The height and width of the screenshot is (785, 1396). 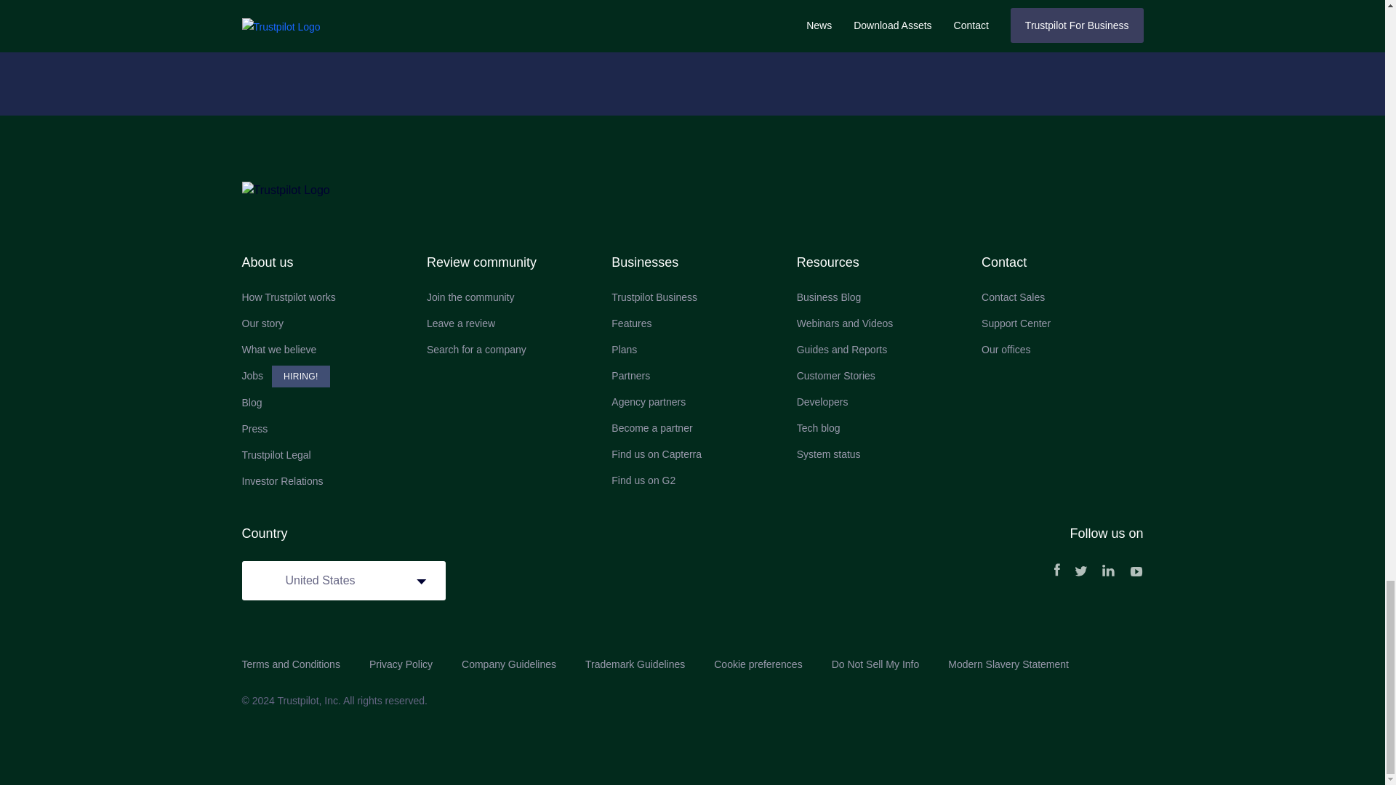 What do you see at coordinates (322, 481) in the screenshot?
I see `Investor Relations` at bounding box center [322, 481].